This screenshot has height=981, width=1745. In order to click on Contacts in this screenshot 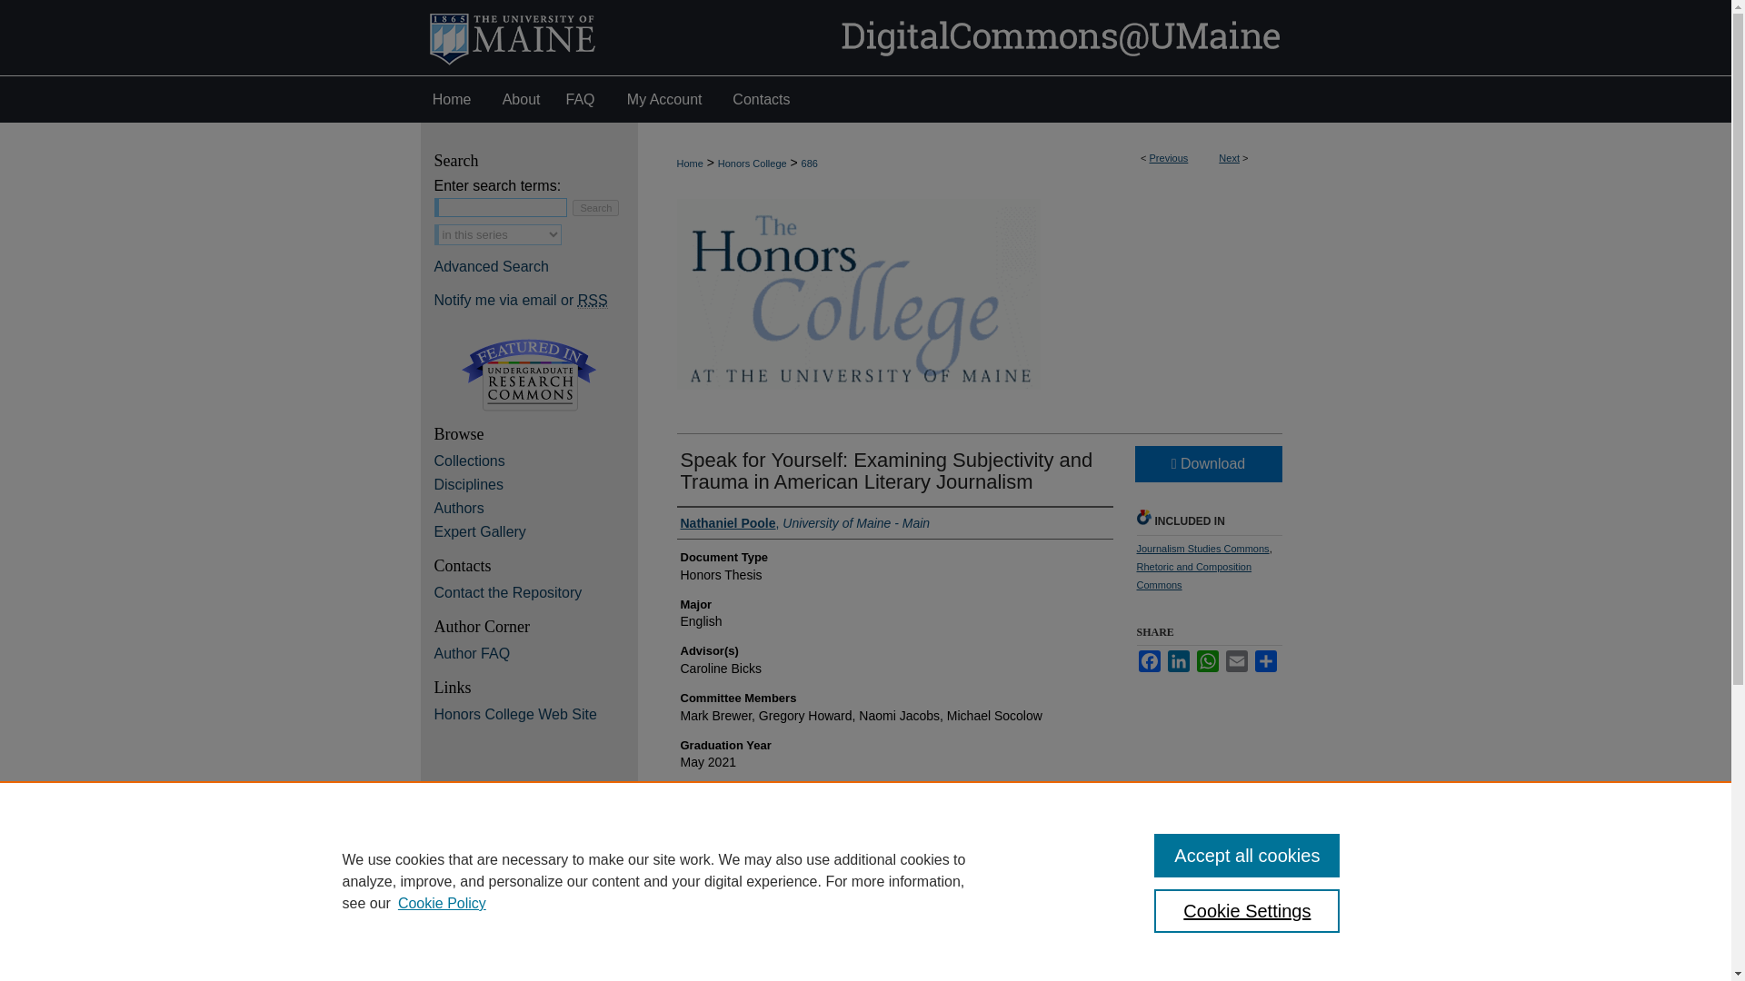, I will do `click(761, 100)`.